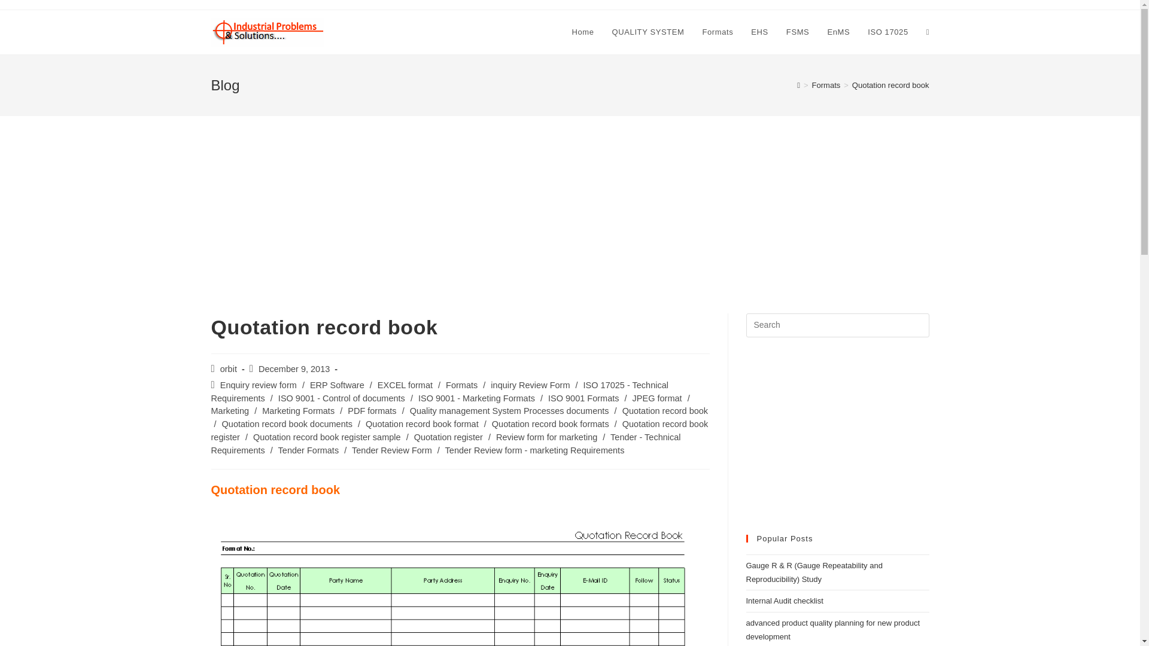 Image resolution: width=1149 pixels, height=646 pixels. I want to click on JPEG format, so click(657, 398).